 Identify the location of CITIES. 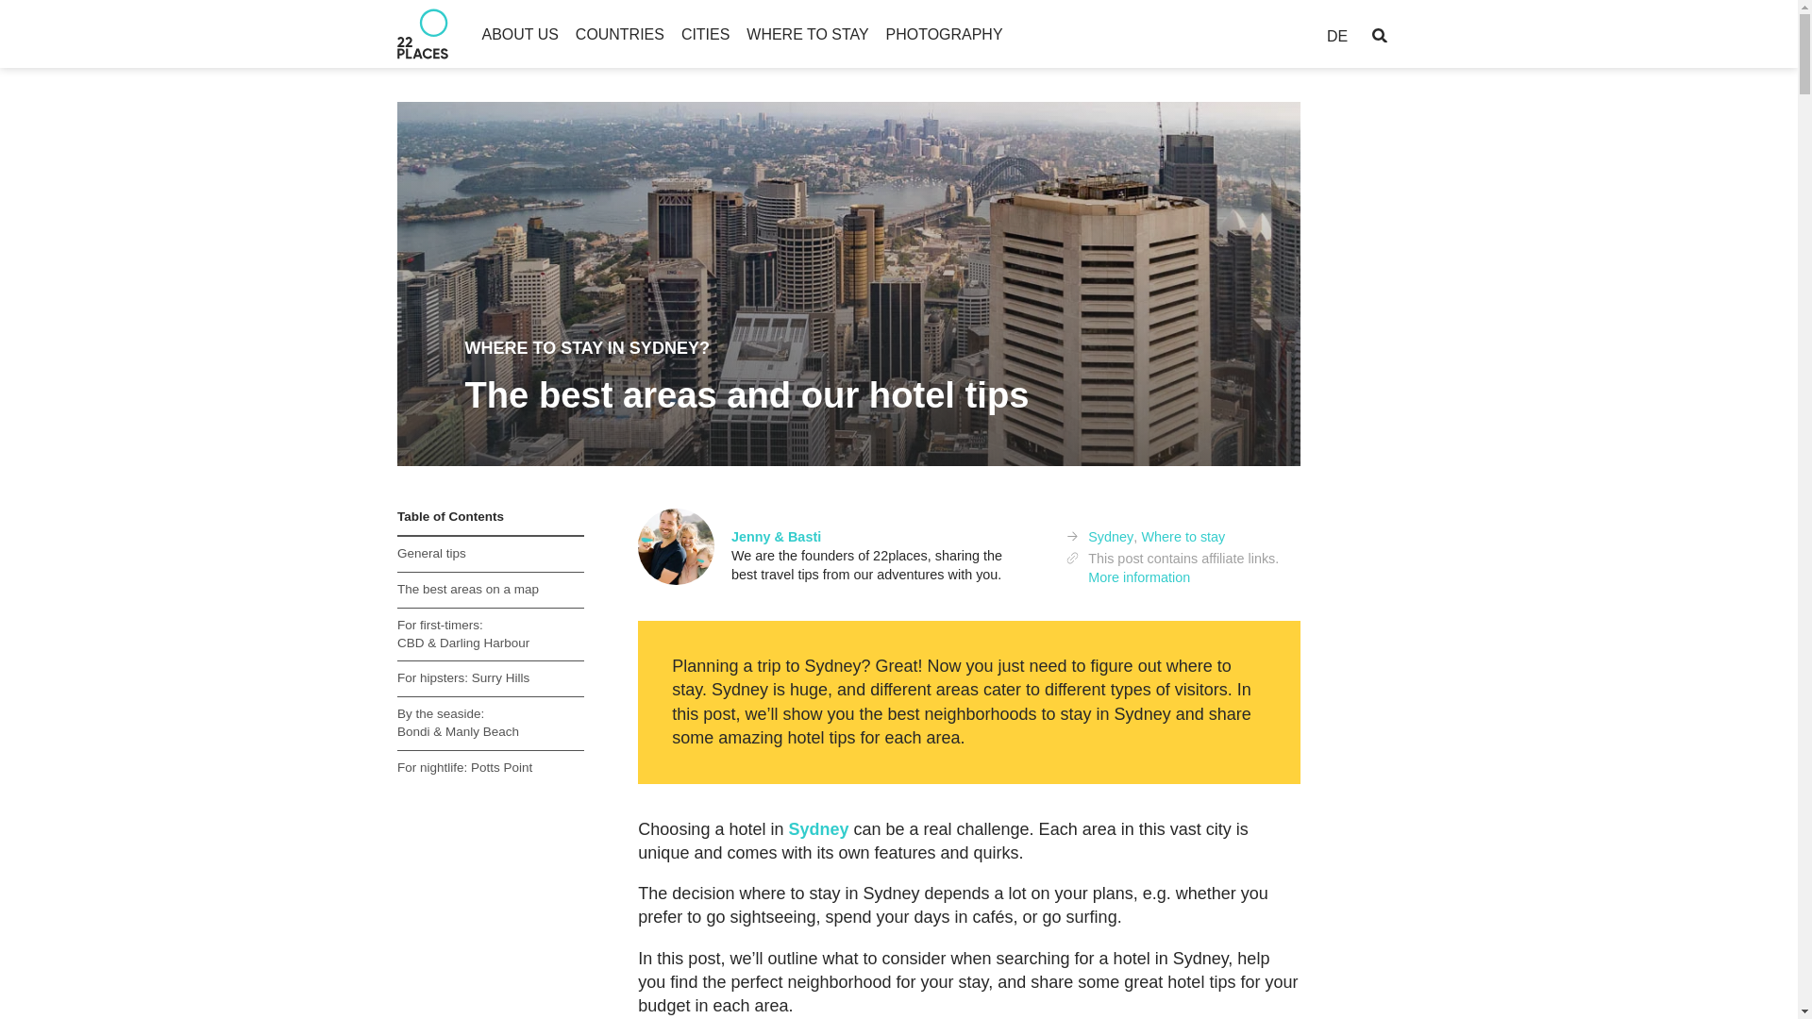
(705, 34).